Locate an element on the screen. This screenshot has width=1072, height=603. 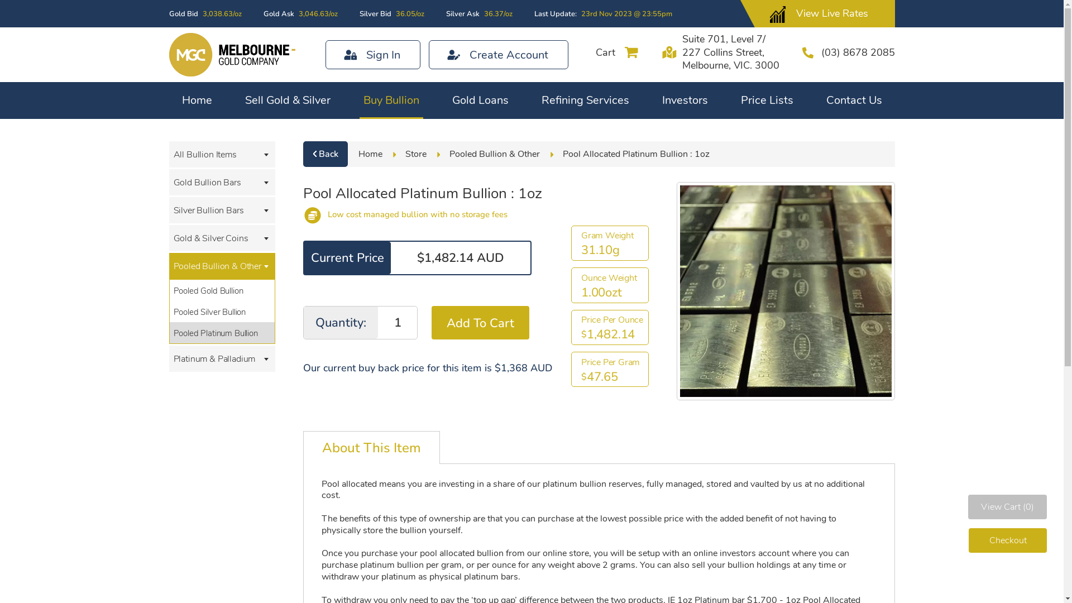
Gold & Silver Coins is located at coordinates (221, 238).